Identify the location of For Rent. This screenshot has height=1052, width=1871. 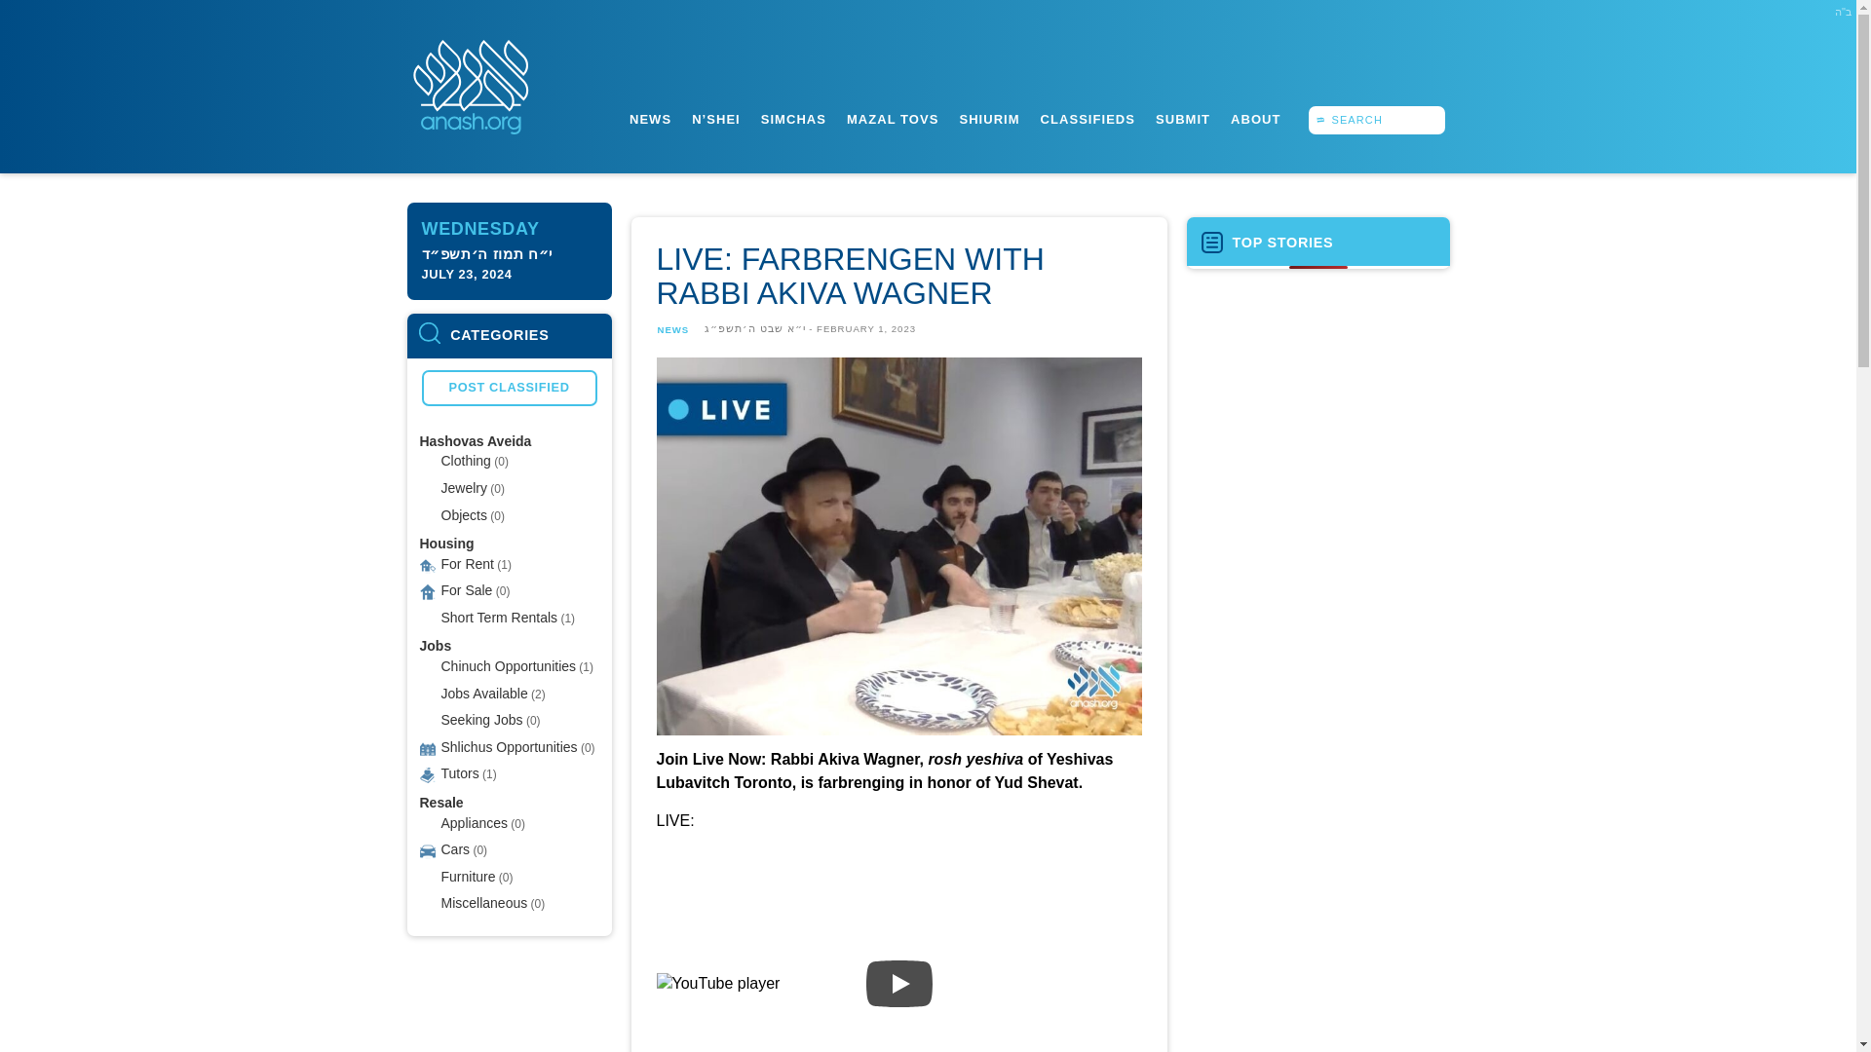
(466, 563).